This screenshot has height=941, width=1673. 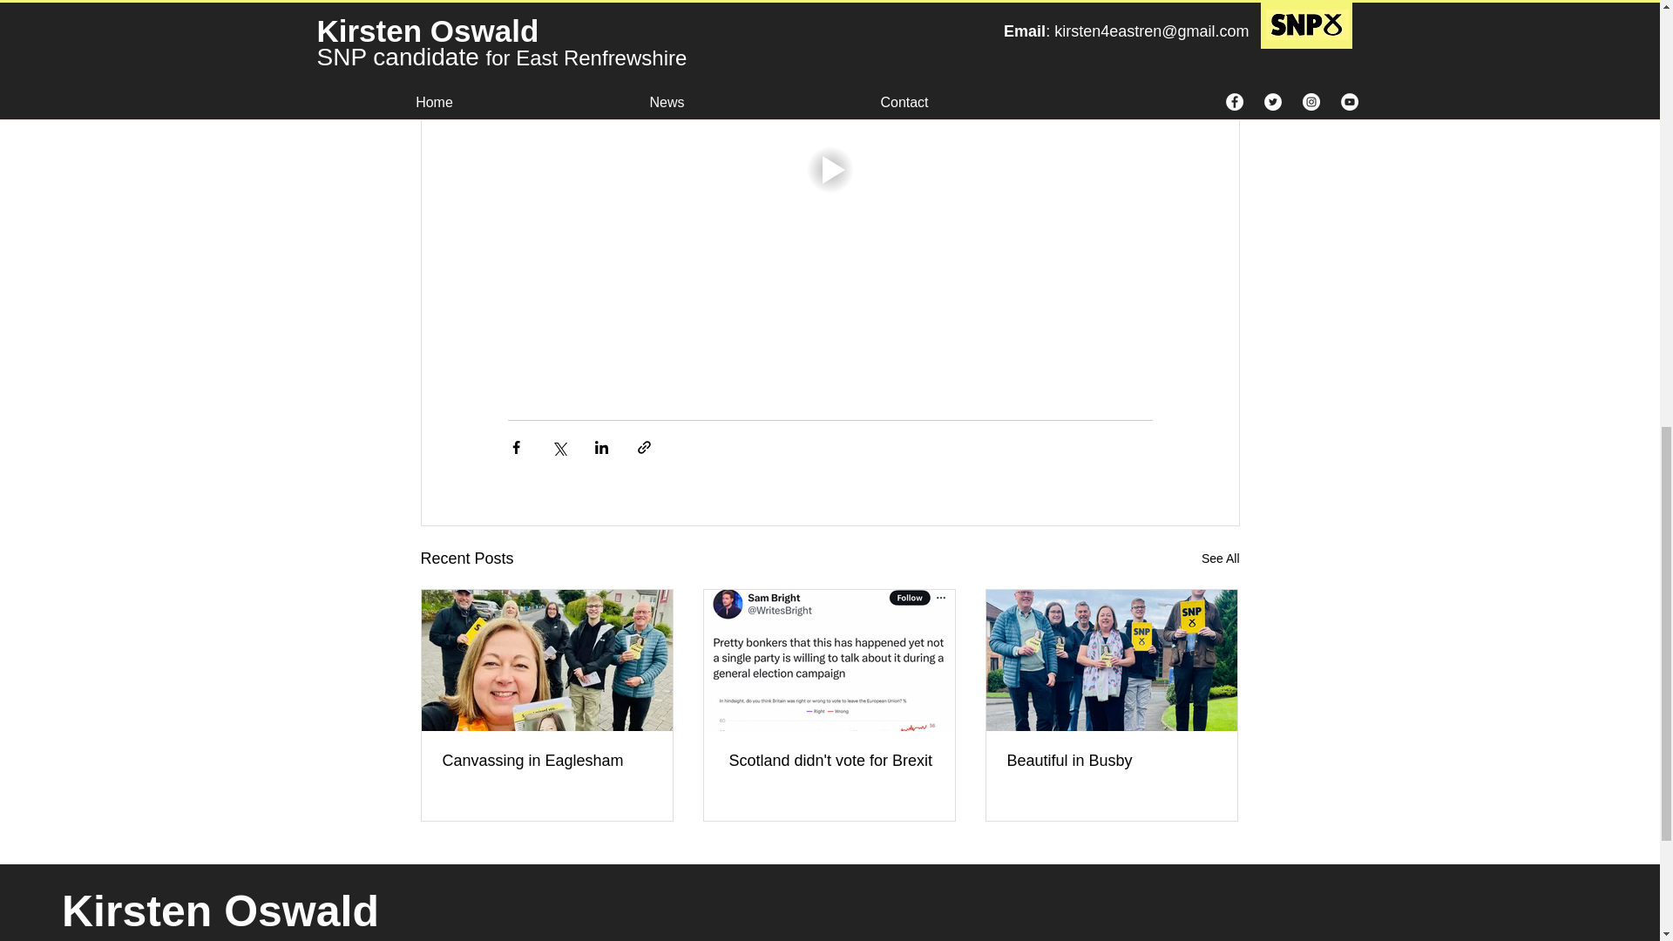 I want to click on  Scotland didn't vote for Brexit, so click(x=829, y=761).